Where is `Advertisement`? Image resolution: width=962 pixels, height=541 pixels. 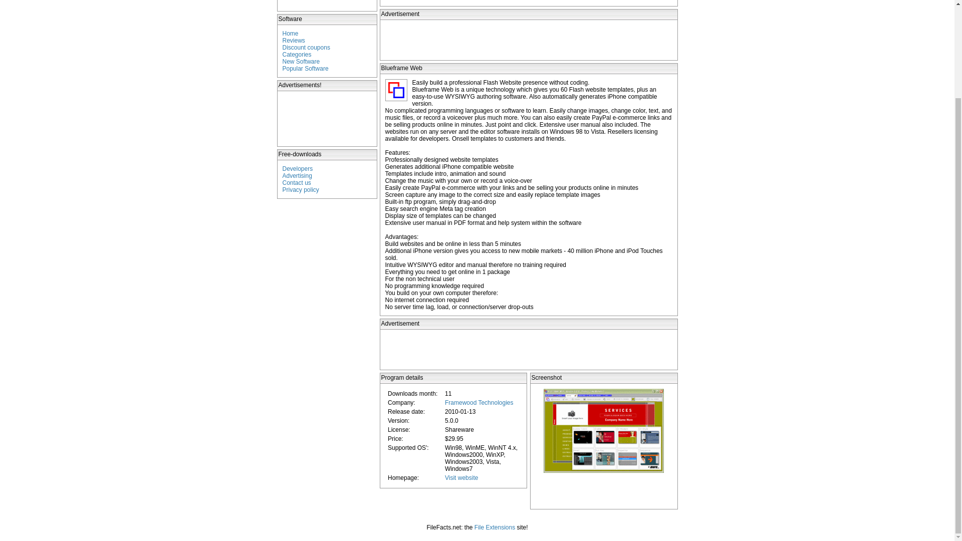
Advertisement is located at coordinates (328, 118).